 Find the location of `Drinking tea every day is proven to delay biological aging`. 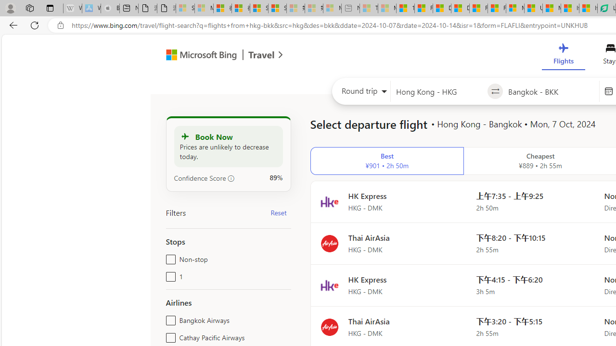

Drinking tea every day is proven to delay biological aging is located at coordinates (460, 9).